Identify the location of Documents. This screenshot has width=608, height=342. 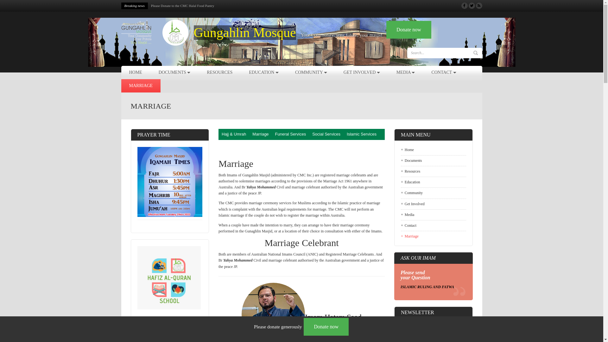
(434, 161).